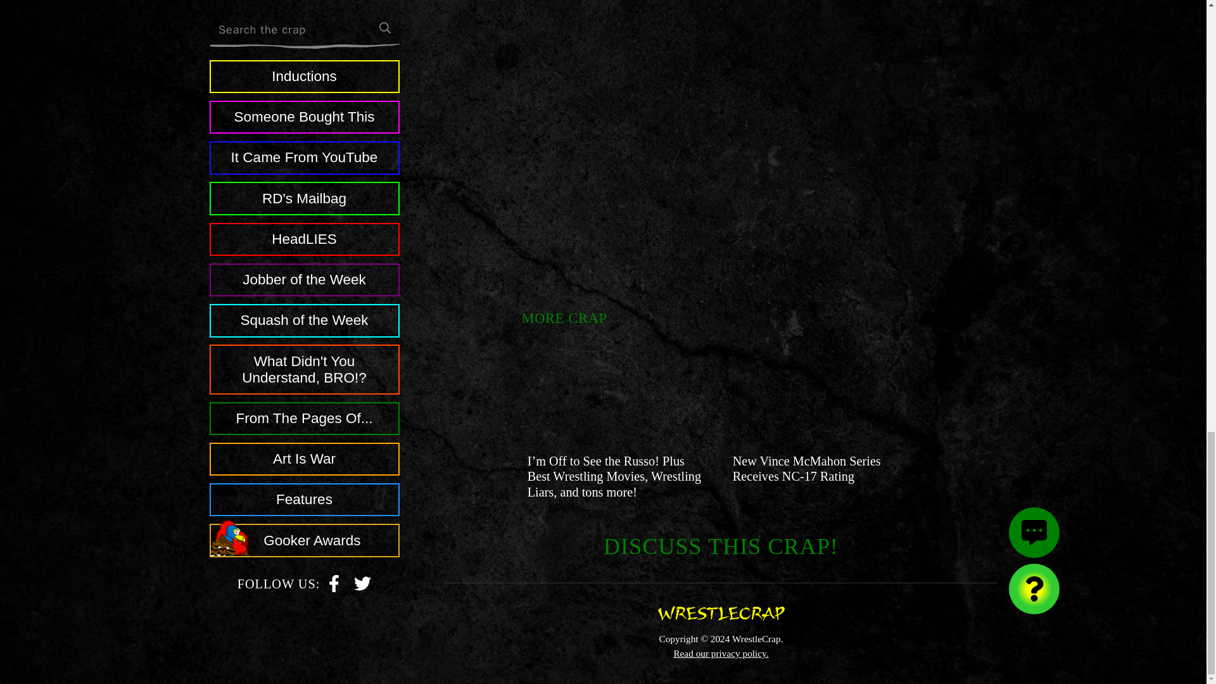  Describe the element at coordinates (721, 653) in the screenshot. I see `Read our privacy policy.` at that location.